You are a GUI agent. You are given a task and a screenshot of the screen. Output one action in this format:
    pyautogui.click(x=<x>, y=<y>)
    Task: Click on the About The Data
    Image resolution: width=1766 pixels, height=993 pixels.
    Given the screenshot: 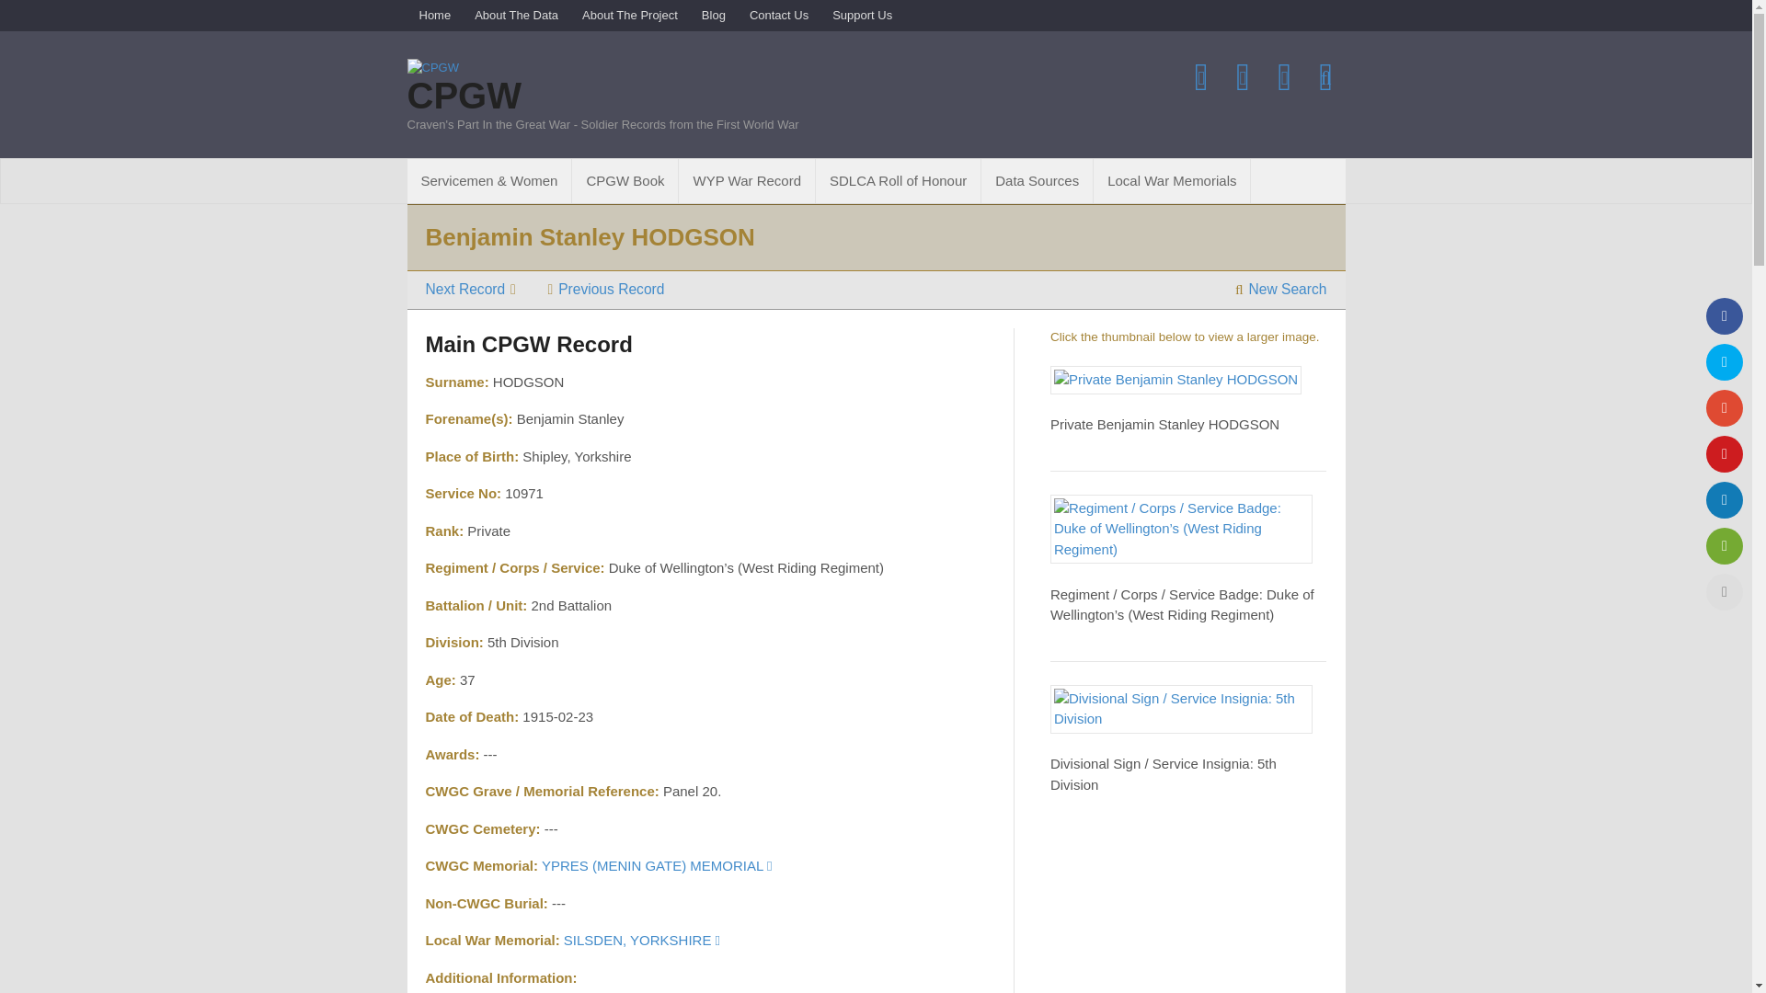 What is the action you would take?
    pyautogui.click(x=517, y=15)
    